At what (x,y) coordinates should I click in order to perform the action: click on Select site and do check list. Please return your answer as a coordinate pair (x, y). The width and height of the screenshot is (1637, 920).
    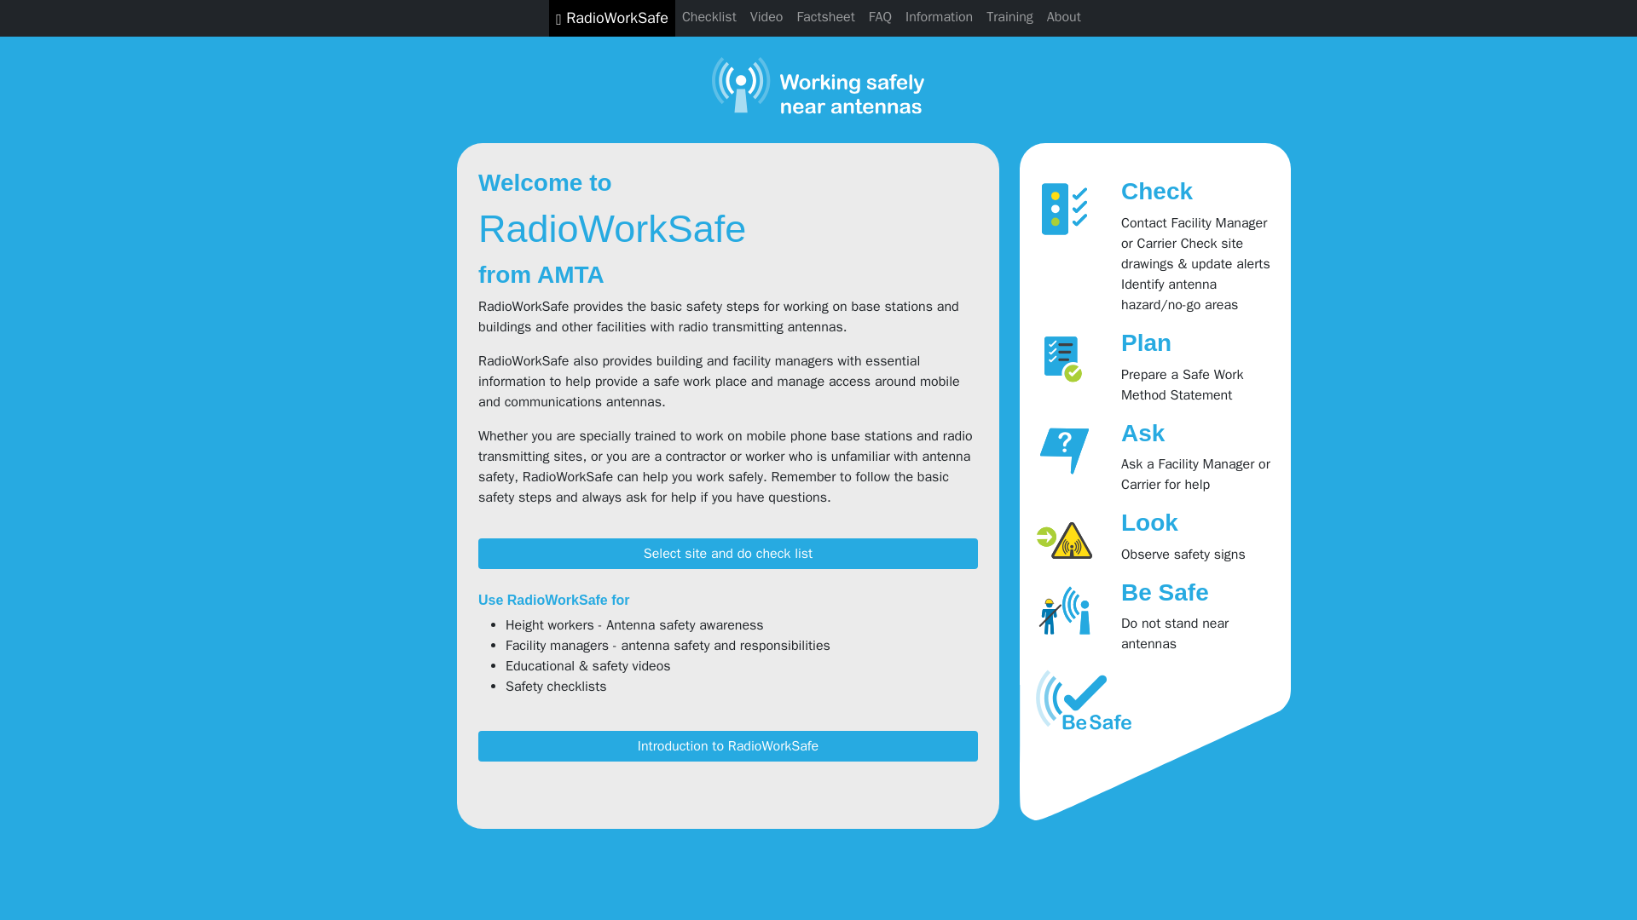
    Looking at the image, I should click on (727, 554).